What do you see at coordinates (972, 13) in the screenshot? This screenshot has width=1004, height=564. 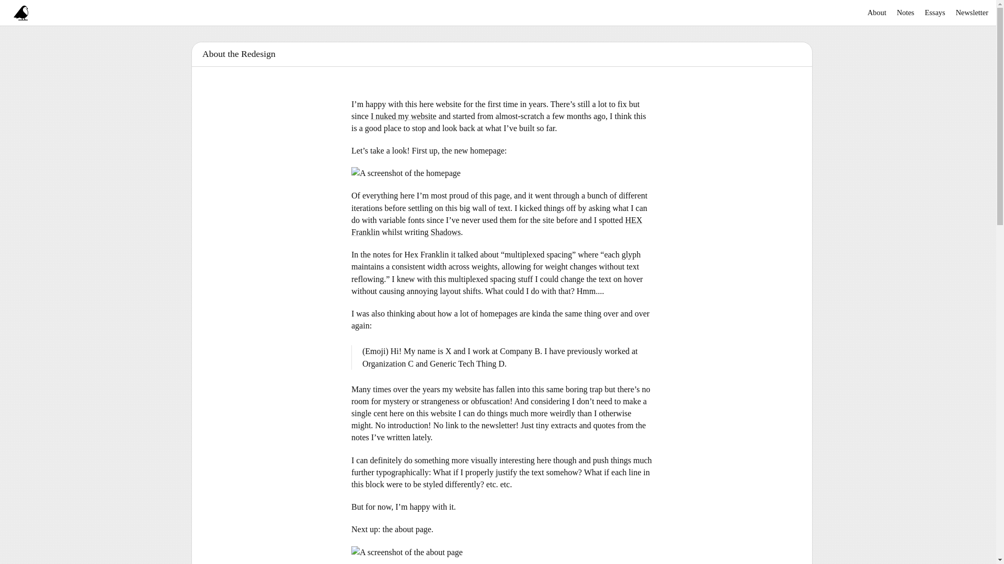 I see `Newsletter` at bounding box center [972, 13].